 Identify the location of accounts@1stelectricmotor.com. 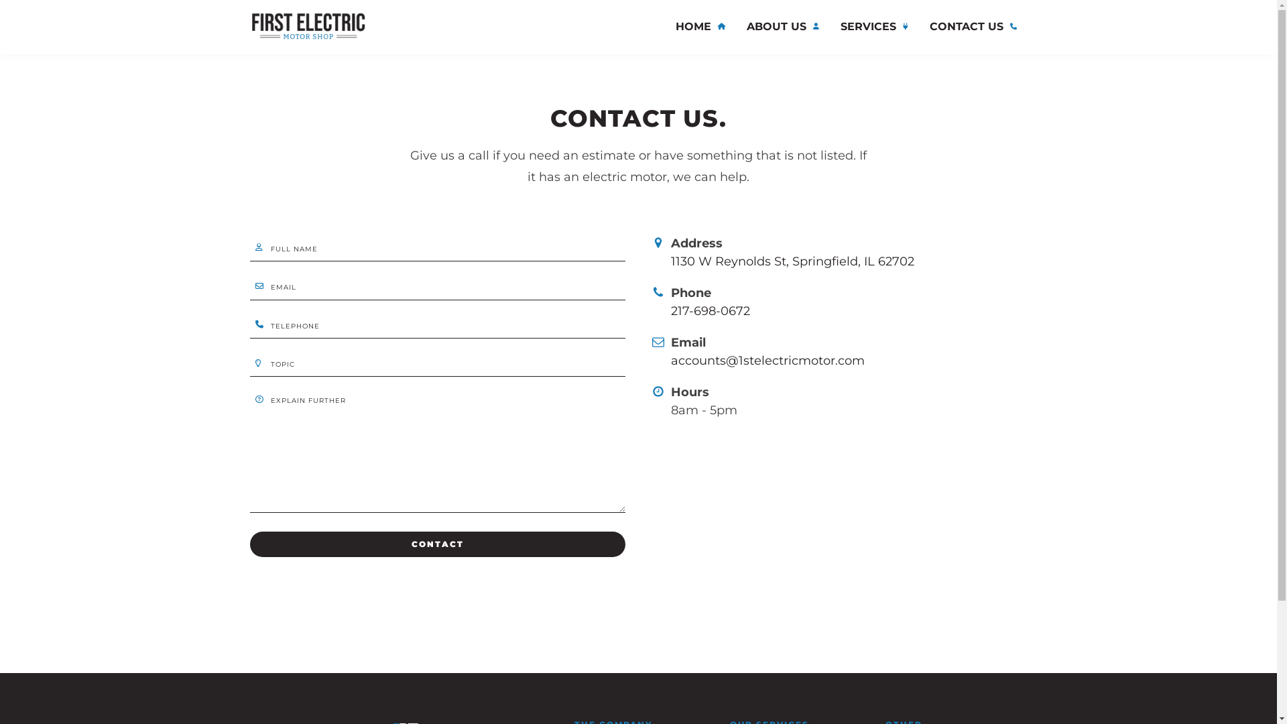
(767, 361).